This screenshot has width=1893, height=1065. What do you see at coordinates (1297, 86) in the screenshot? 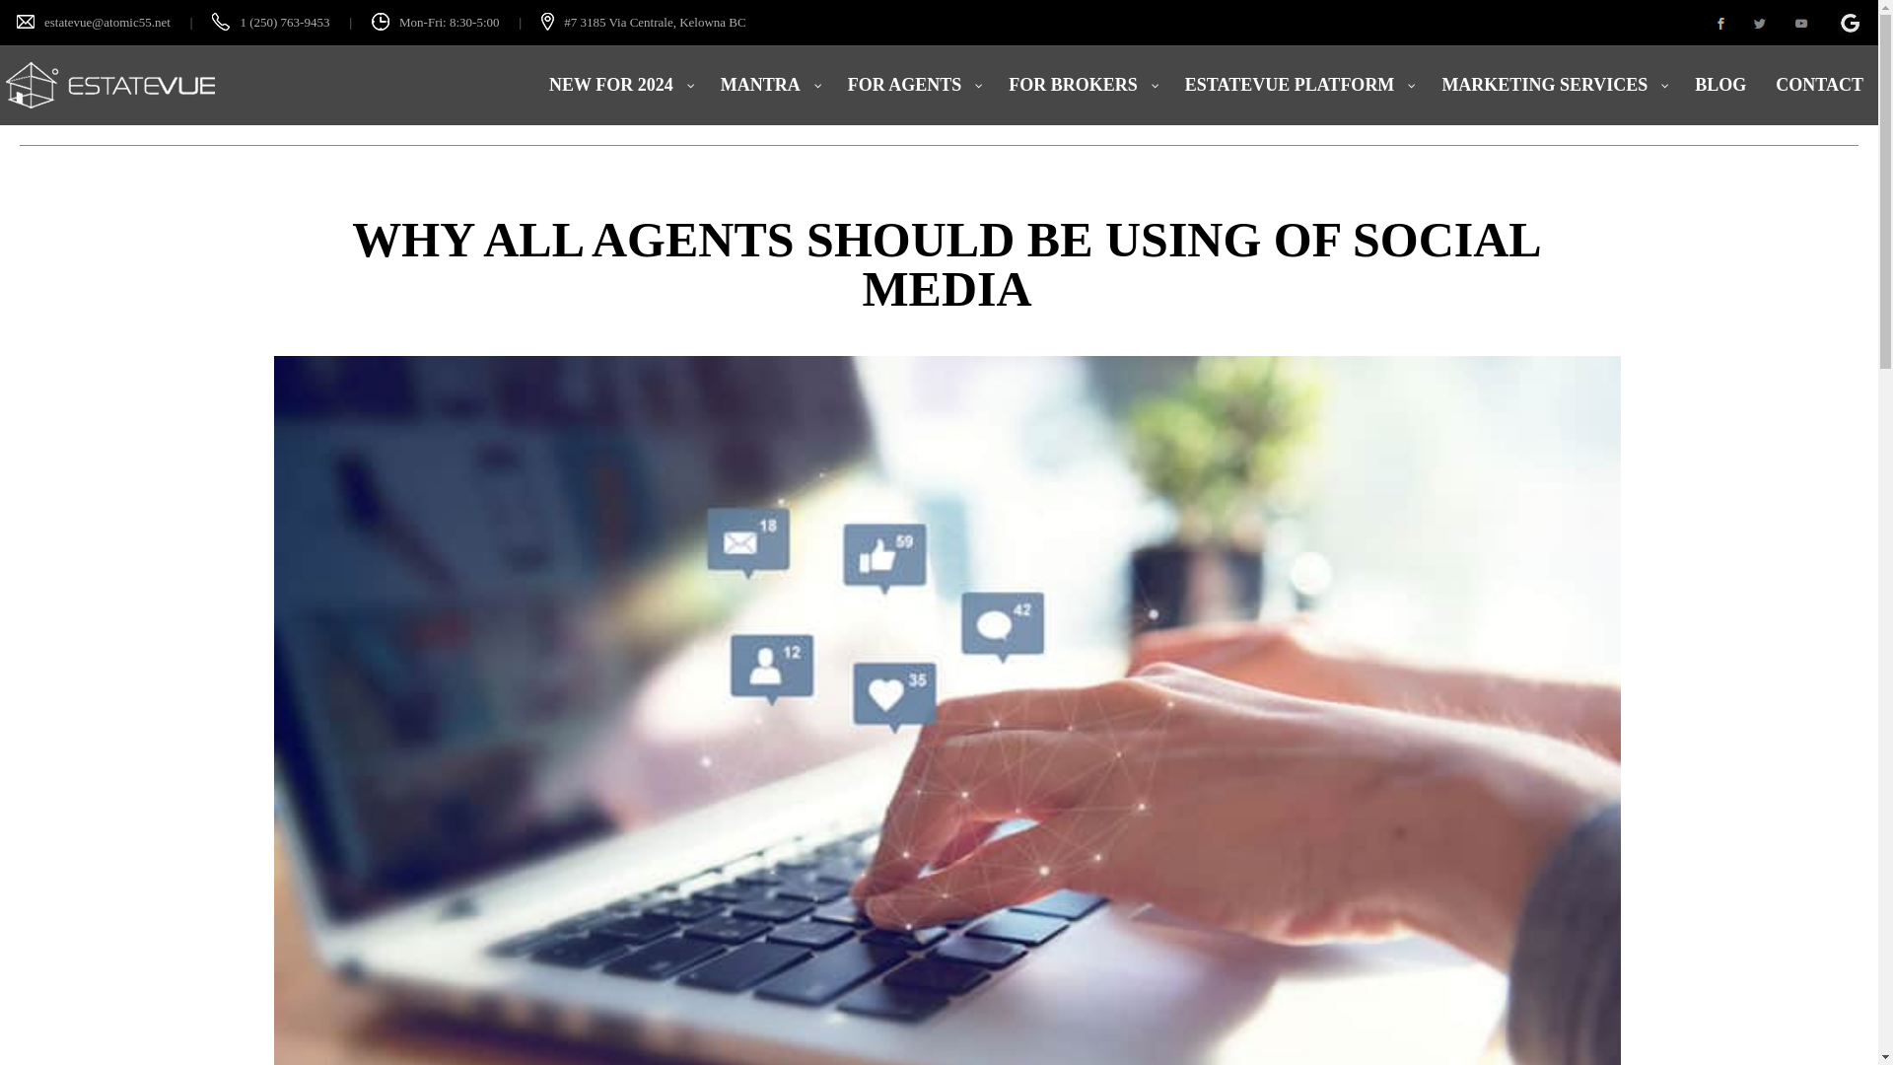
I see `Realtor Software` at bounding box center [1297, 86].